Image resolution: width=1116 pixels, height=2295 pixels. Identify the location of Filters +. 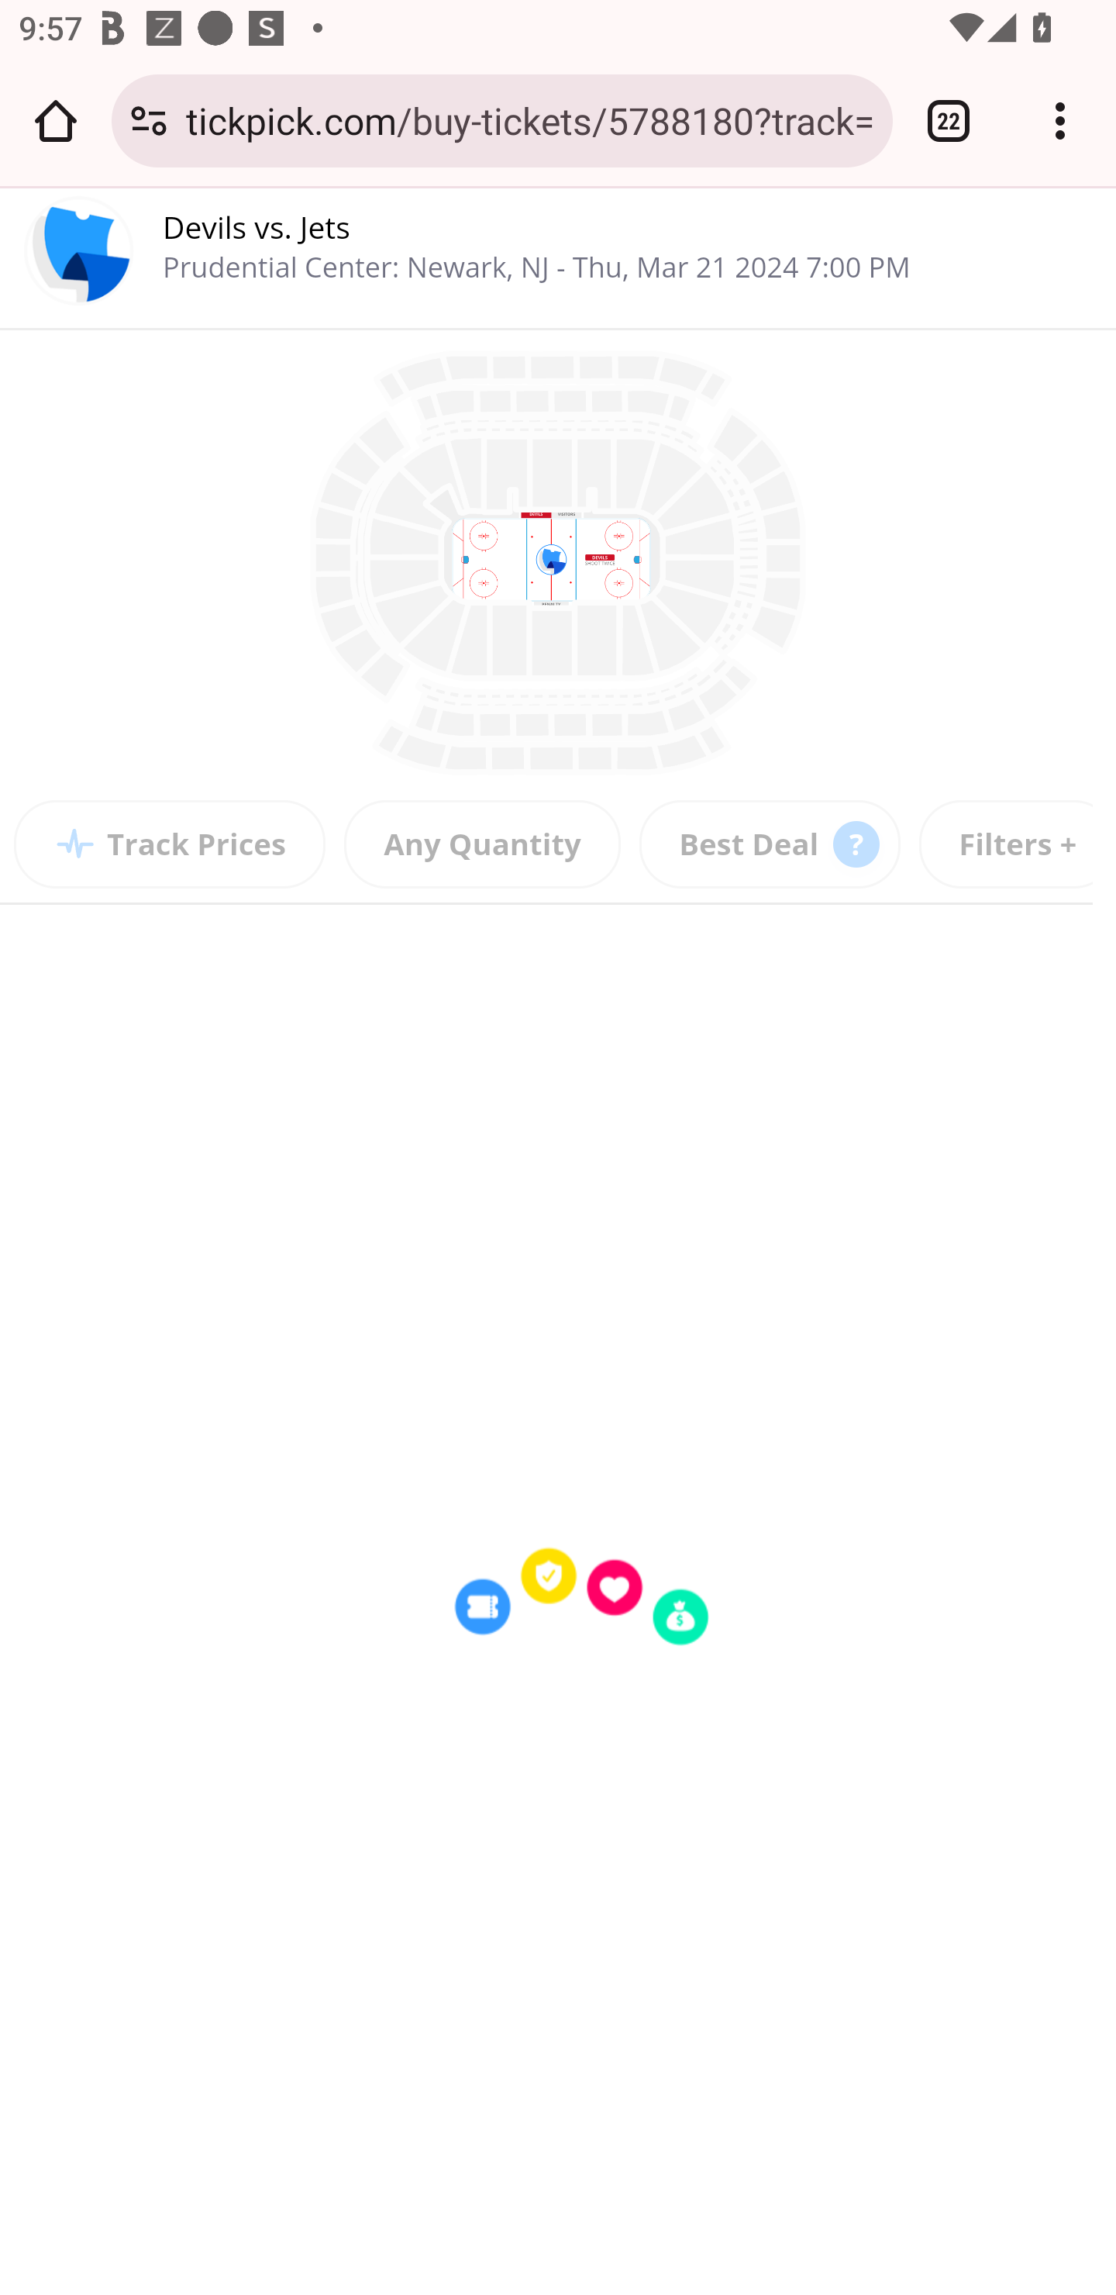
(1017, 844).